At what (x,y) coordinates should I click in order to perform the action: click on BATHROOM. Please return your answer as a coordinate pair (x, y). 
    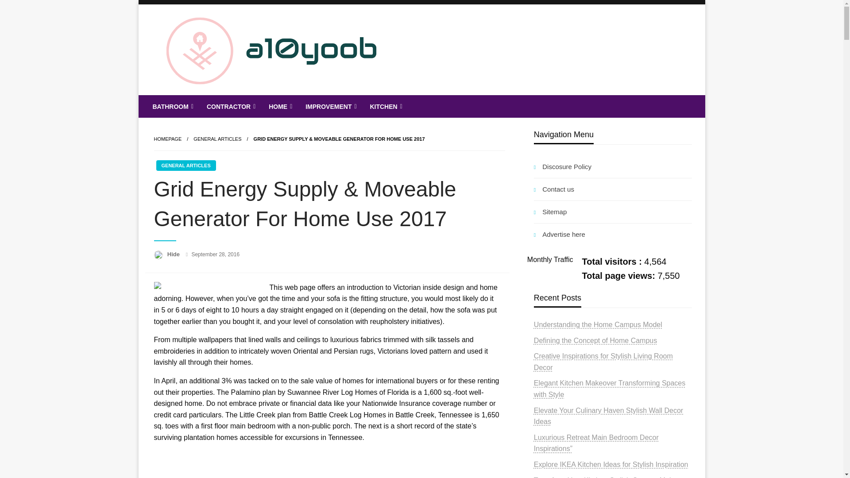
    Looking at the image, I should click on (172, 106).